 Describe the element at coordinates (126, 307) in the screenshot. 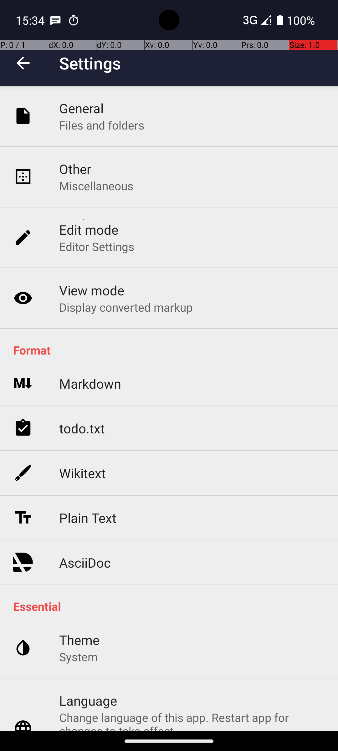

I see `Display converted markup` at that location.